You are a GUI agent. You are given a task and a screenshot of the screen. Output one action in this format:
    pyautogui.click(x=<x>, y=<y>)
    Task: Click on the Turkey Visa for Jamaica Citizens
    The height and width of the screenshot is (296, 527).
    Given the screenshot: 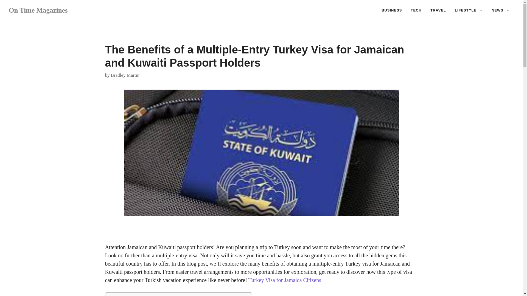 What is the action you would take?
    pyautogui.click(x=284, y=280)
    